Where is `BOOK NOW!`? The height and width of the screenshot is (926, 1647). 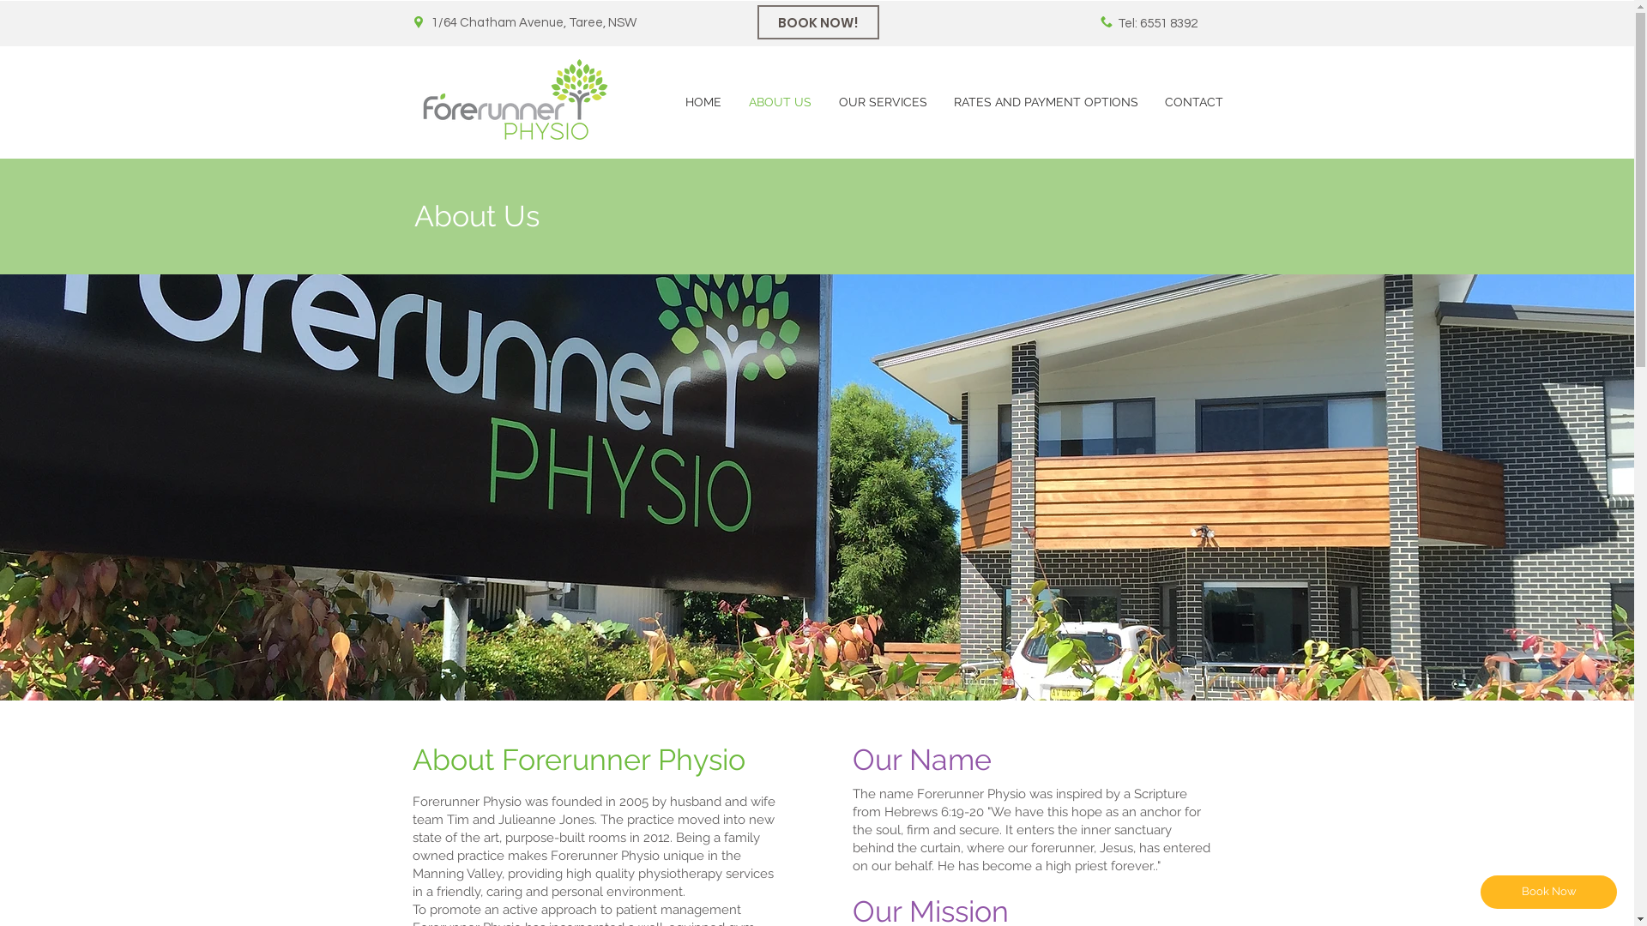 BOOK NOW! is located at coordinates (817, 22).